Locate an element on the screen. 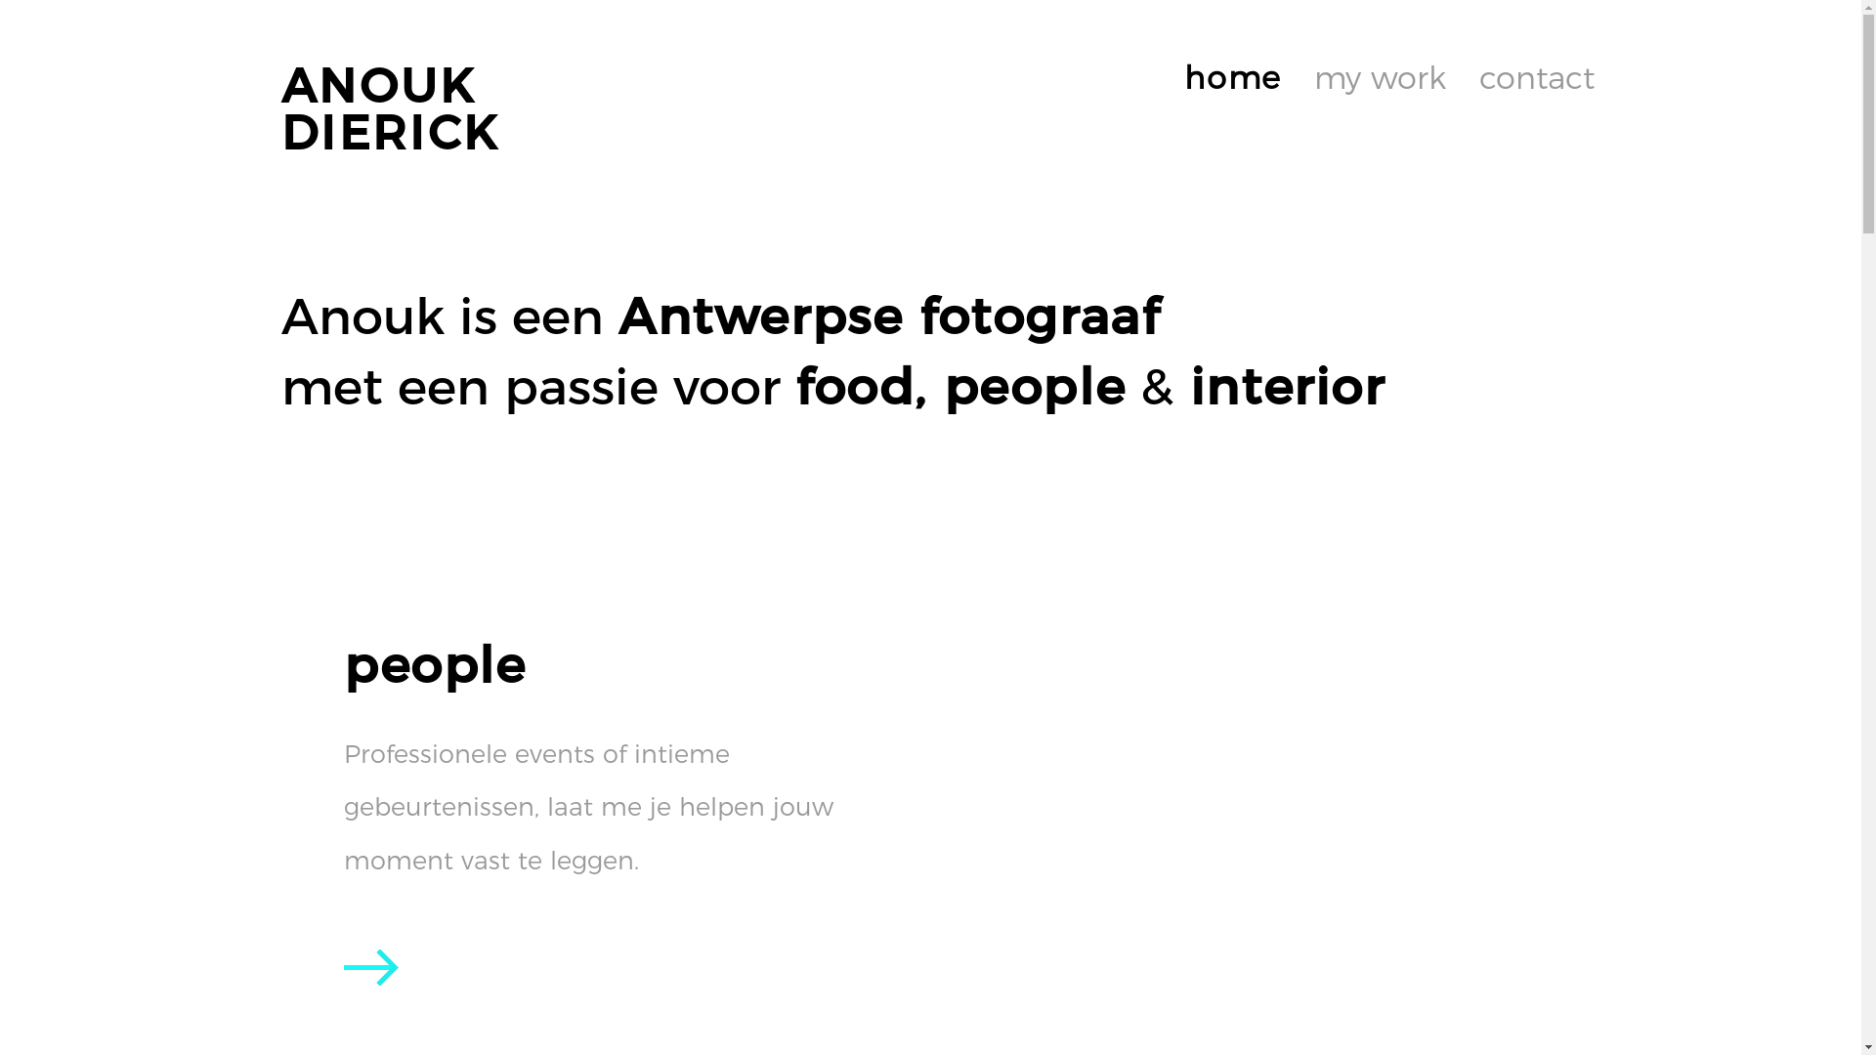  home is located at coordinates (1233, 109).